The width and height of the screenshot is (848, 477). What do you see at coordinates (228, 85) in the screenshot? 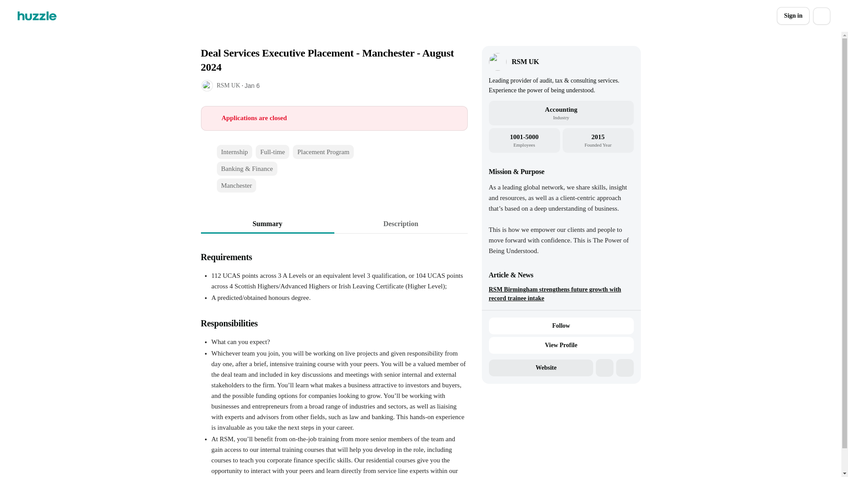
I see `RSM UK` at bounding box center [228, 85].